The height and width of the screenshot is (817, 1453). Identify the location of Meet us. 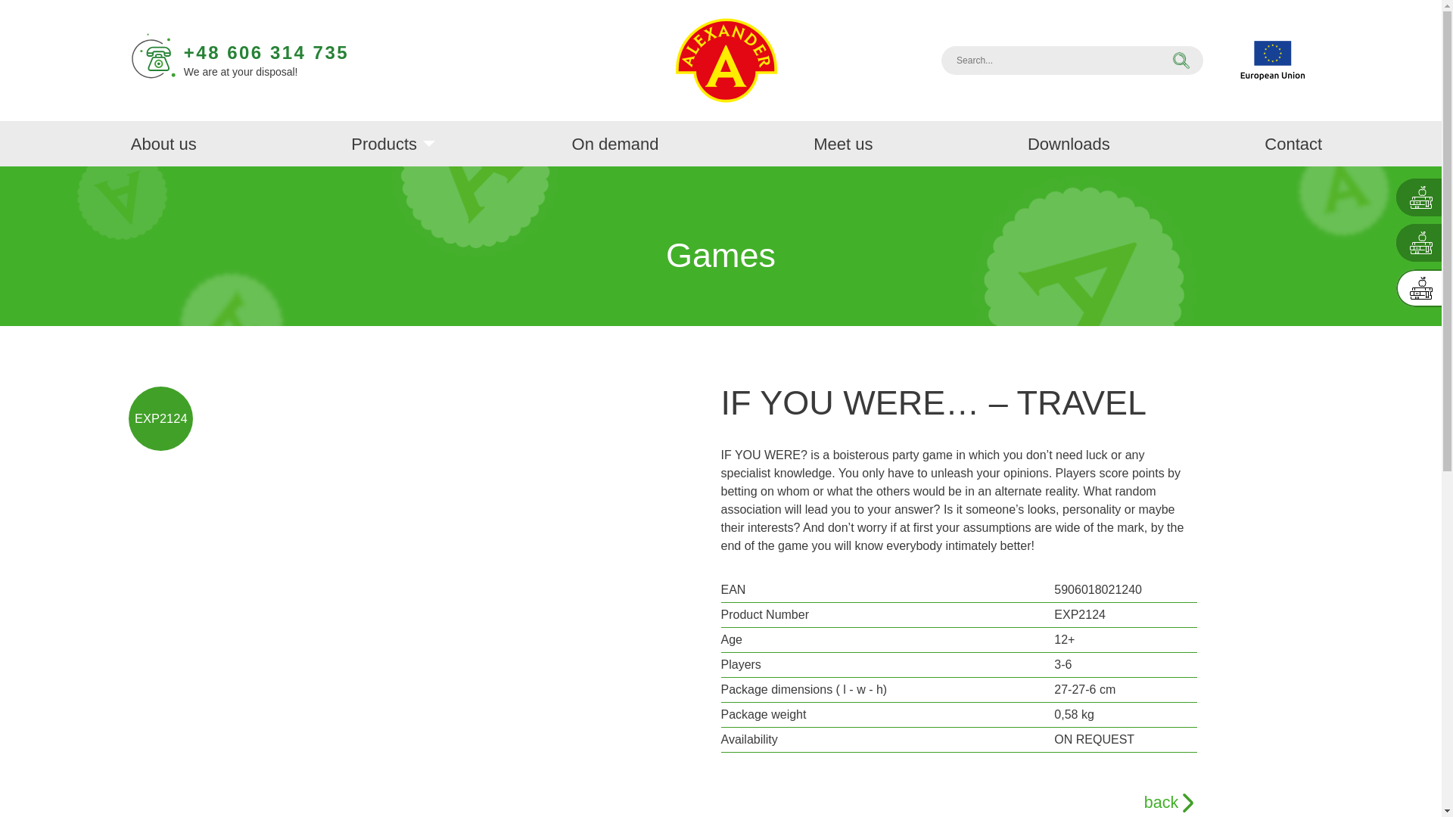
(843, 143).